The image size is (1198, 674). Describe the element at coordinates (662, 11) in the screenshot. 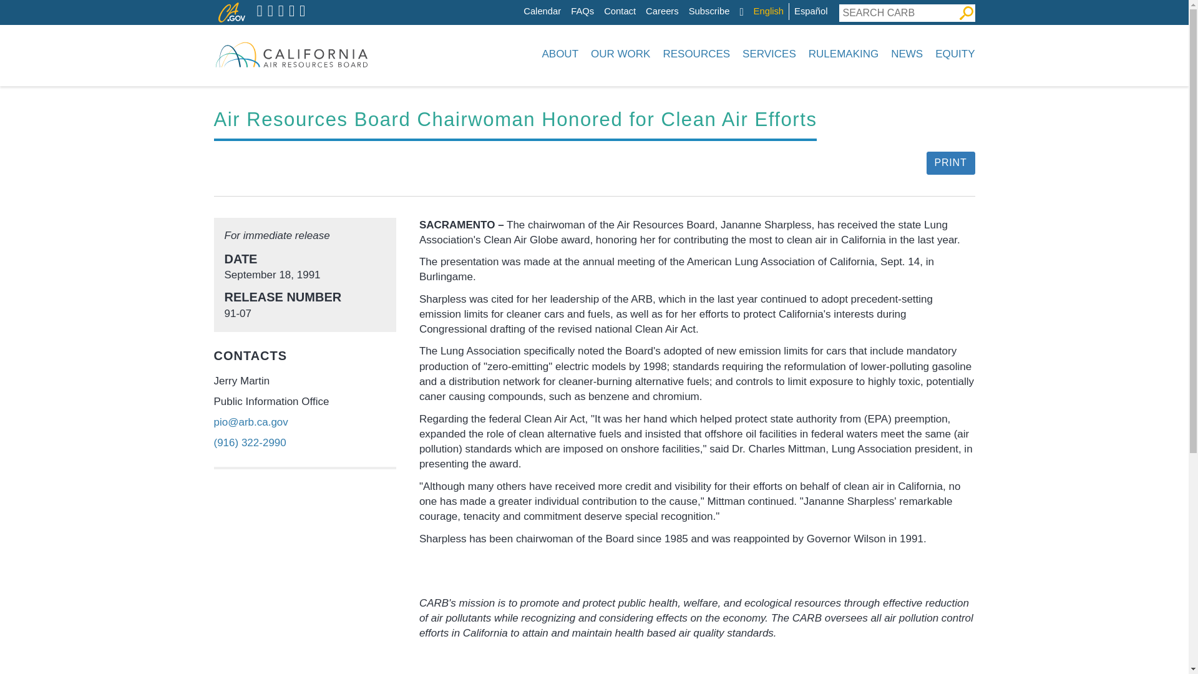

I see `Careers` at that location.